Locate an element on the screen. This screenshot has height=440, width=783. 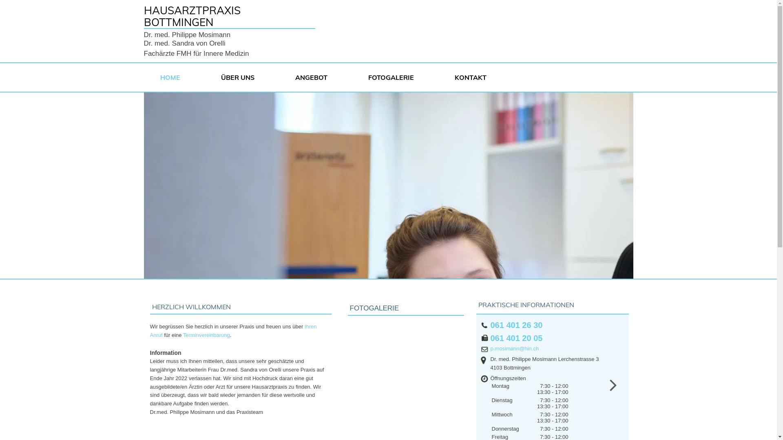
ANGEBOT is located at coordinates (316, 77).